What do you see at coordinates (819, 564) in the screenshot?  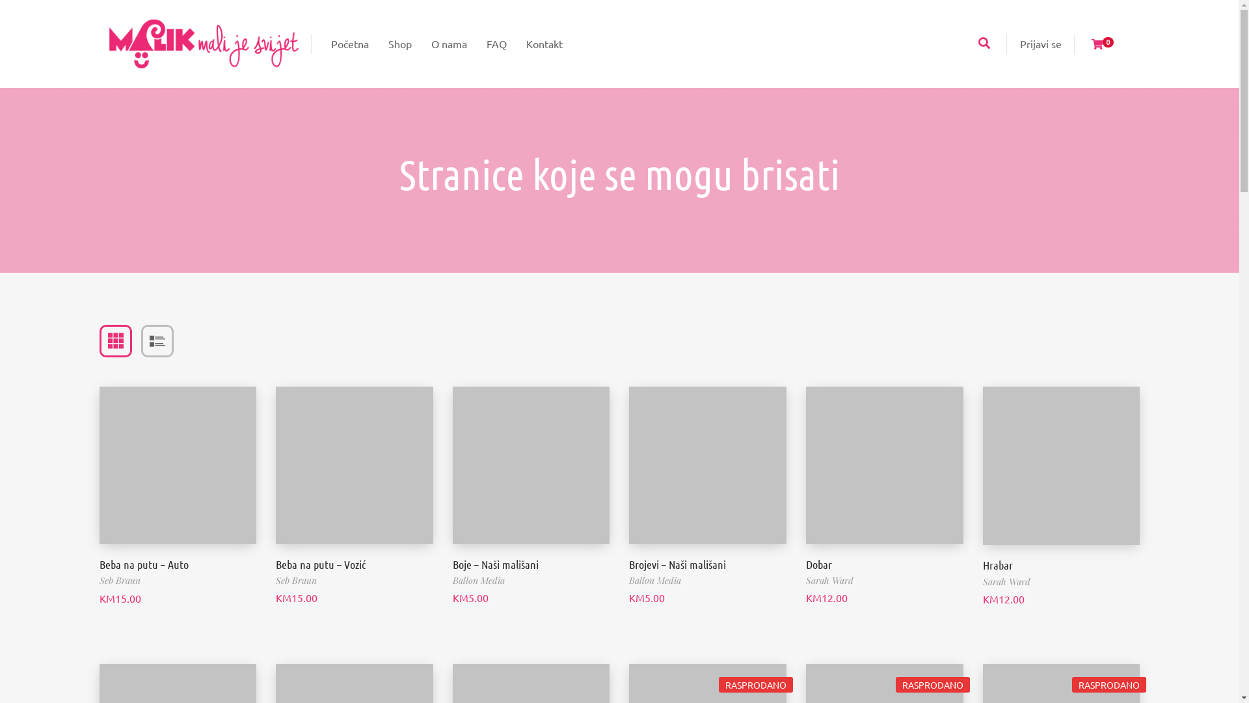 I see `Dobar` at bounding box center [819, 564].